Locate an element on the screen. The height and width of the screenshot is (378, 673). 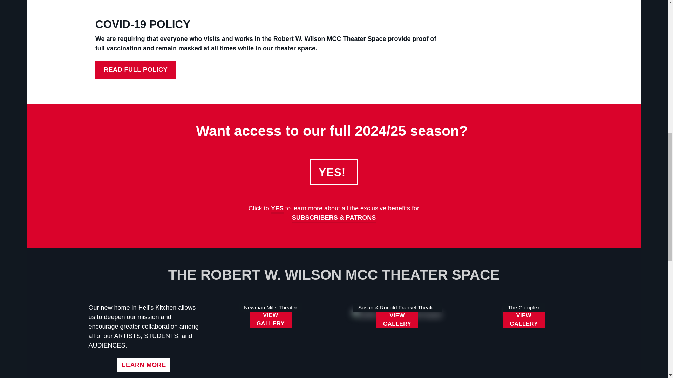
CARD-Susan-Ronald-Frankel is located at coordinates (397, 315).